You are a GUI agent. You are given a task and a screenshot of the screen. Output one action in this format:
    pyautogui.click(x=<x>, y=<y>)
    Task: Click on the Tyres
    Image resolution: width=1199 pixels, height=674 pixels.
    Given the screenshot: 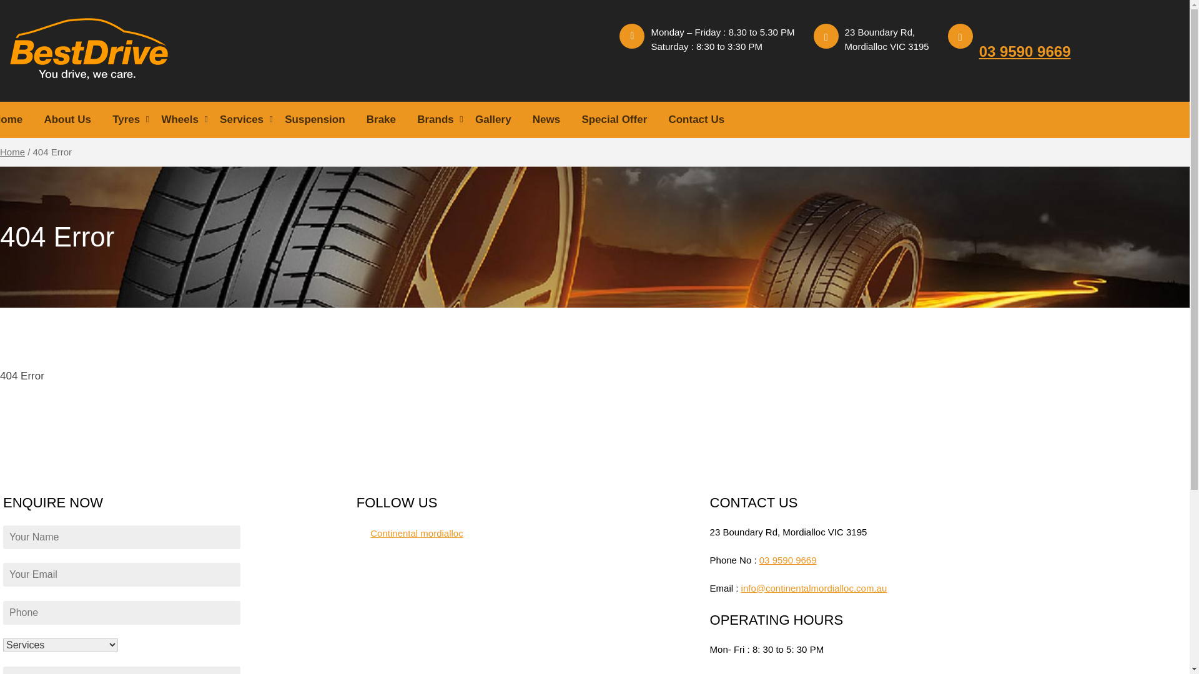 What is the action you would take?
    pyautogui.click(x=126, y=120)
    